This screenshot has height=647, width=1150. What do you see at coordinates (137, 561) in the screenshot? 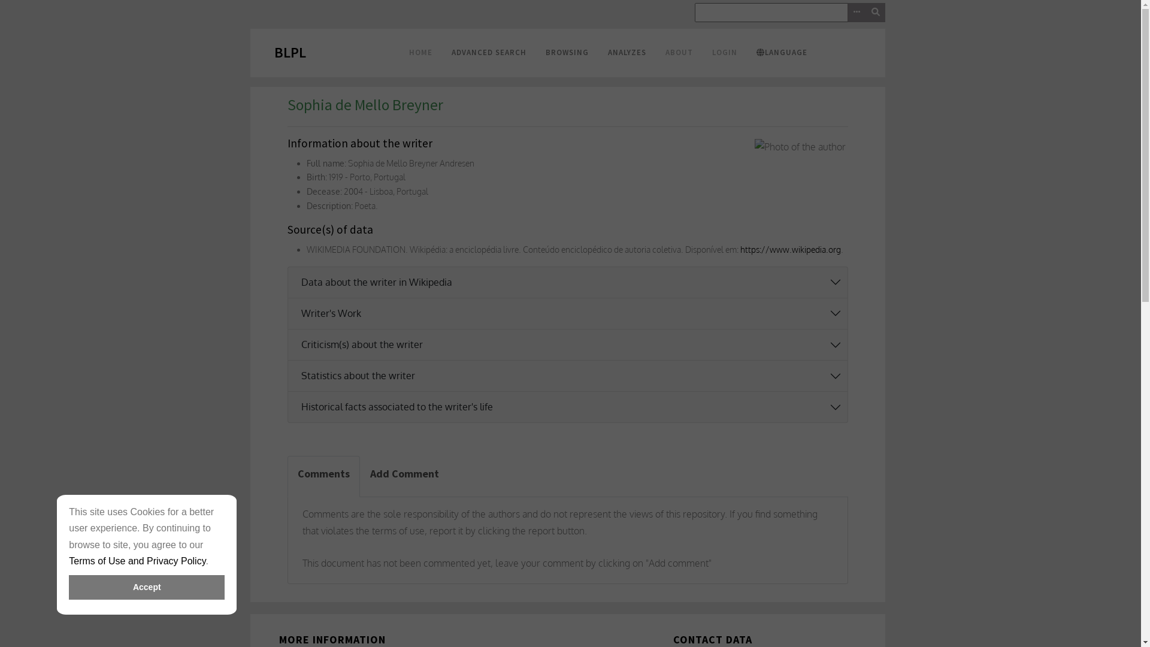
I see `Terms of Use and Privacy Policy` at bounding box center [137, 561].